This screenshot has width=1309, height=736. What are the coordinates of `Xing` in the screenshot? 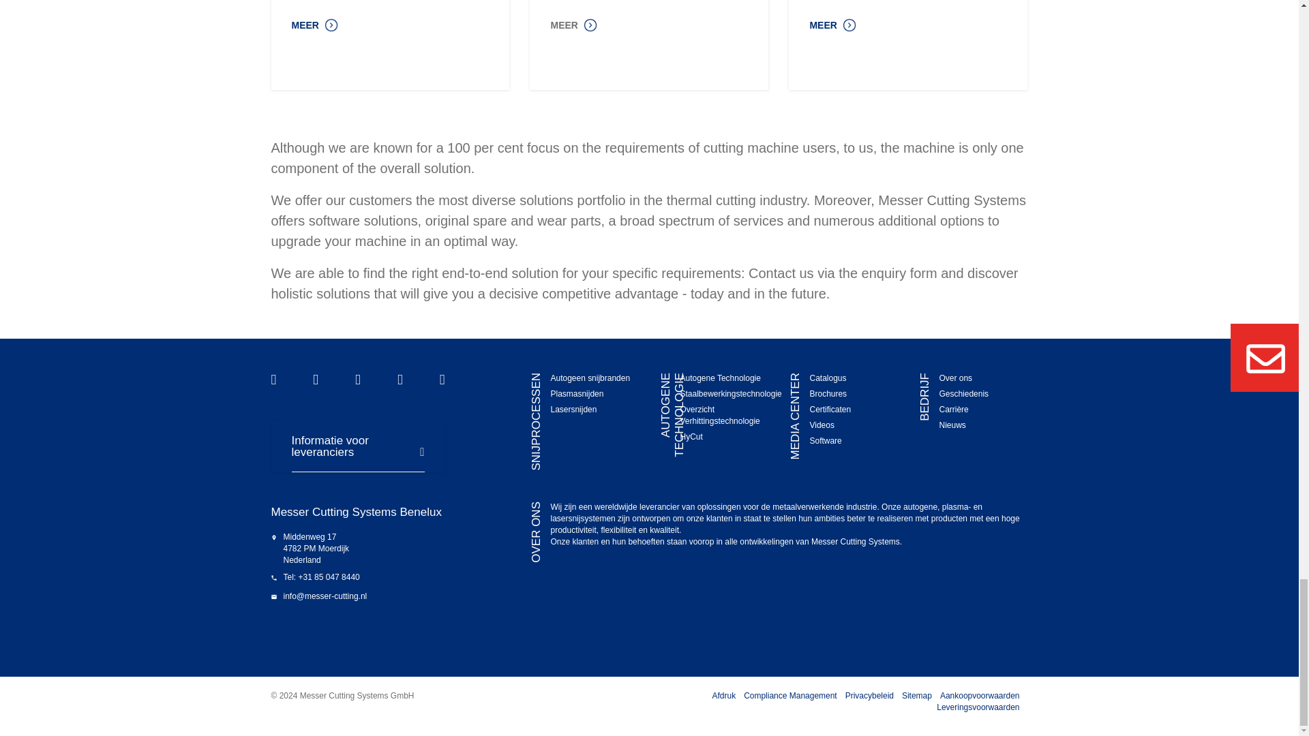 It's located at (400, 380).